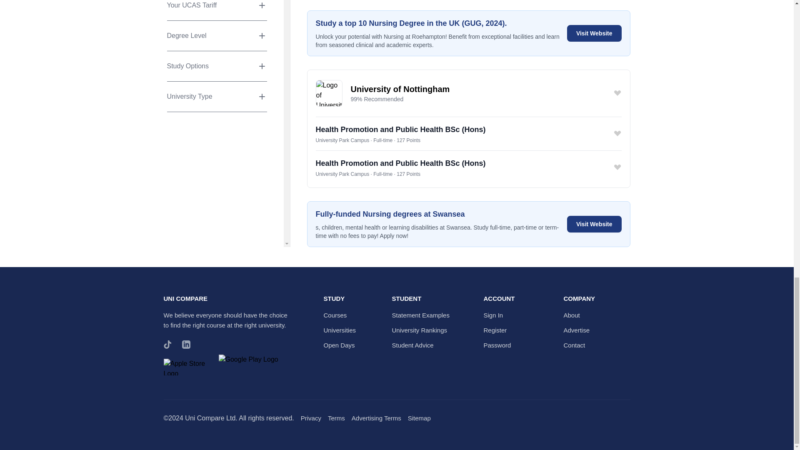 The image size is (800, 450). What do you see at coordinates (249, 369) in the screenshot?
I see `Download our Android app` at bounding box center [249, 369].